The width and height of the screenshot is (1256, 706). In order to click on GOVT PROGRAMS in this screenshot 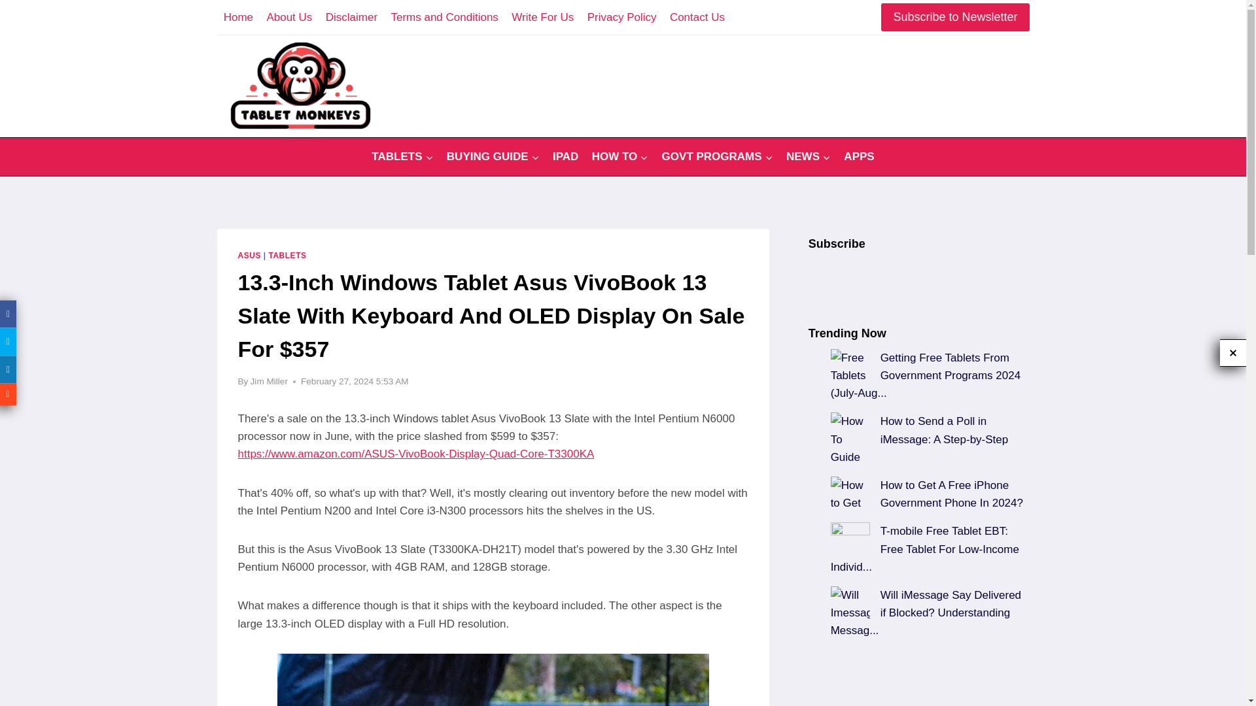, I will do `click(716, 157)`.